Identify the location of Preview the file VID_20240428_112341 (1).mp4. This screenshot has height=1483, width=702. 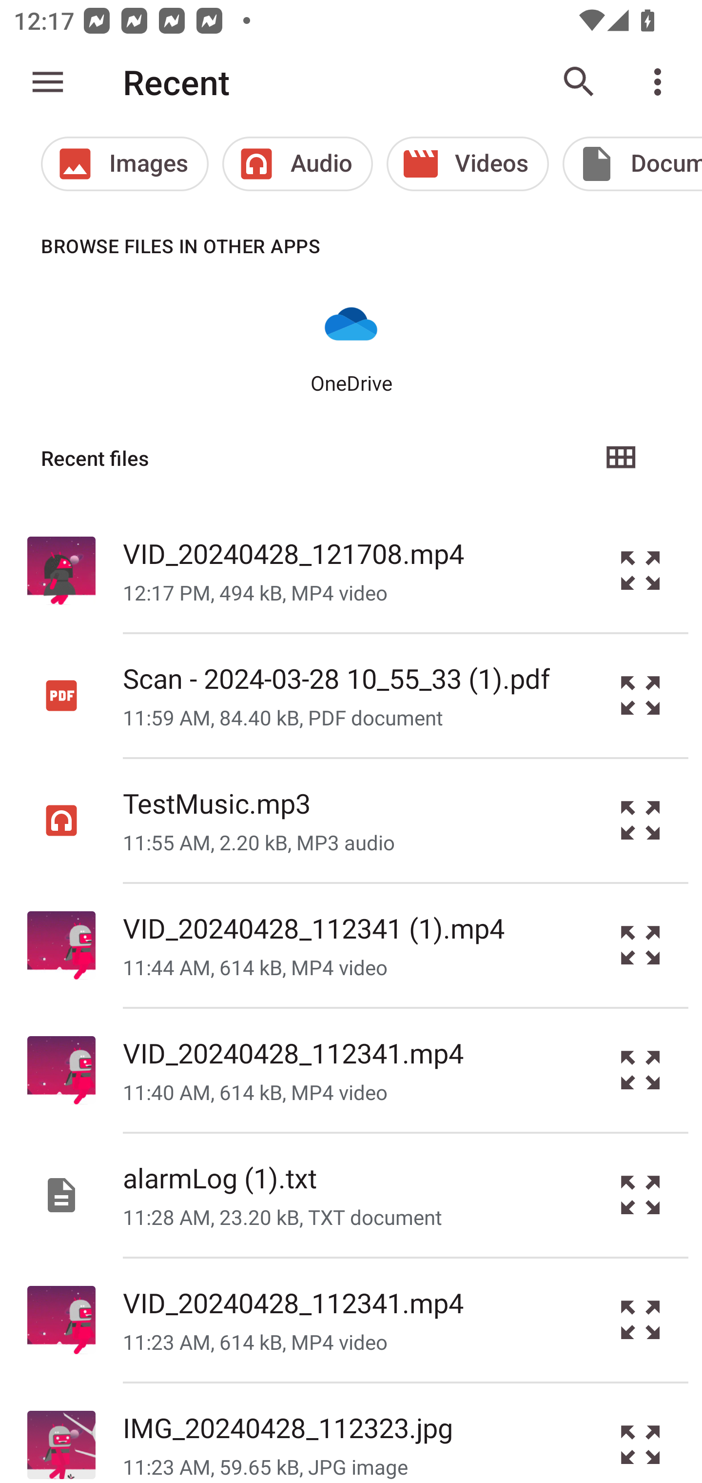
(641, 945).